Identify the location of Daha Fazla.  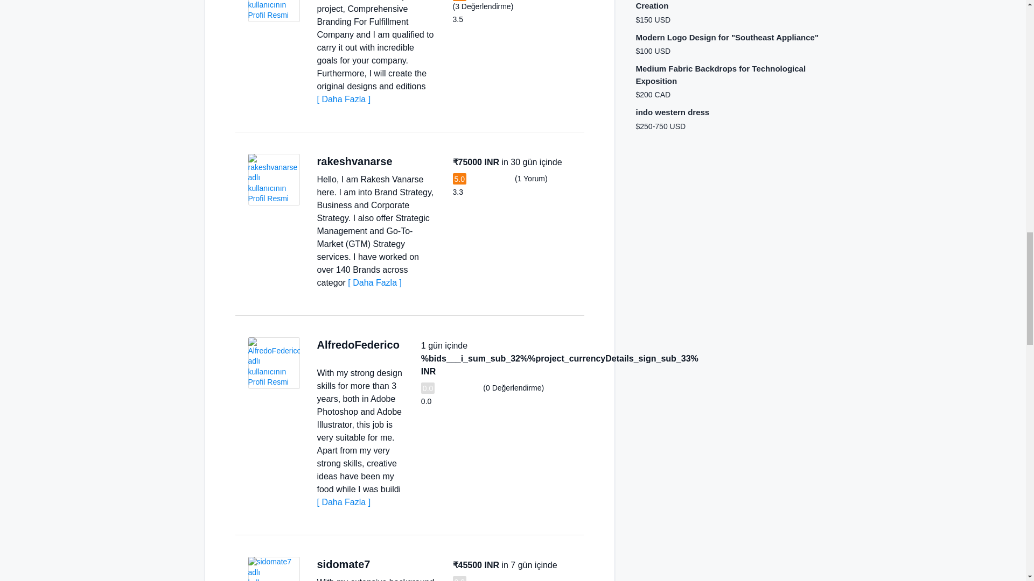
(375, 282).